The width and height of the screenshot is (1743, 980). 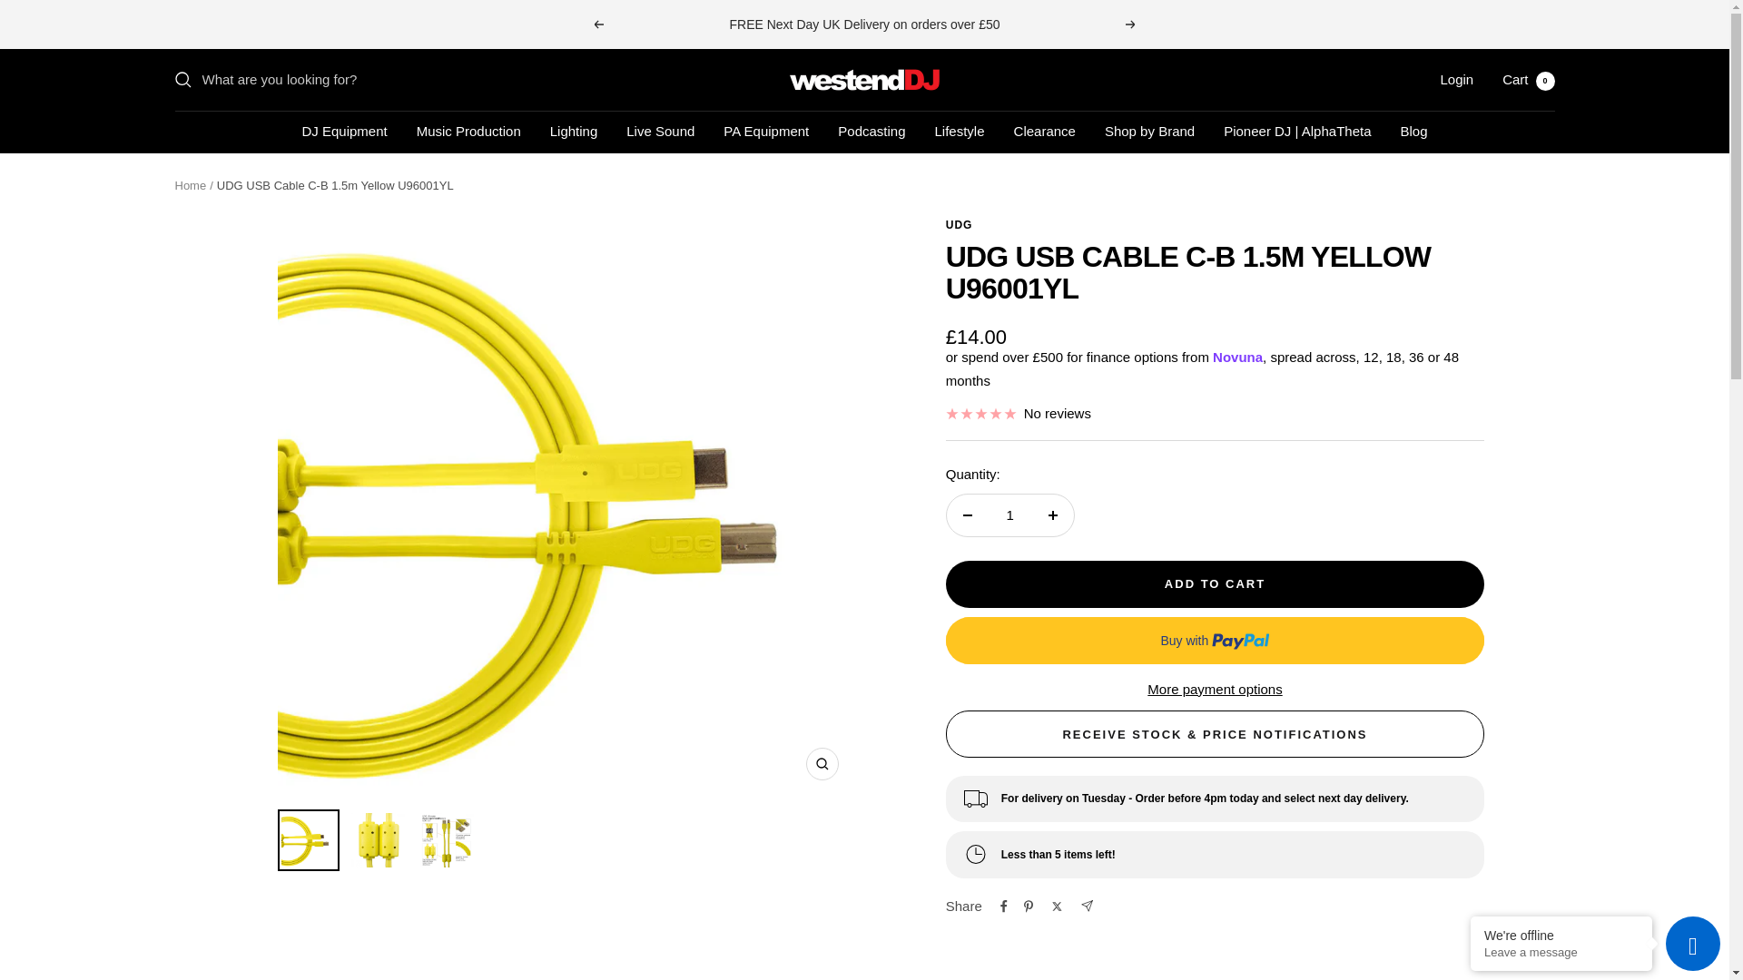 What do you see at coordinates (659, 131) in the screenshot?
I see `Home` at bounding box center [659, 131].